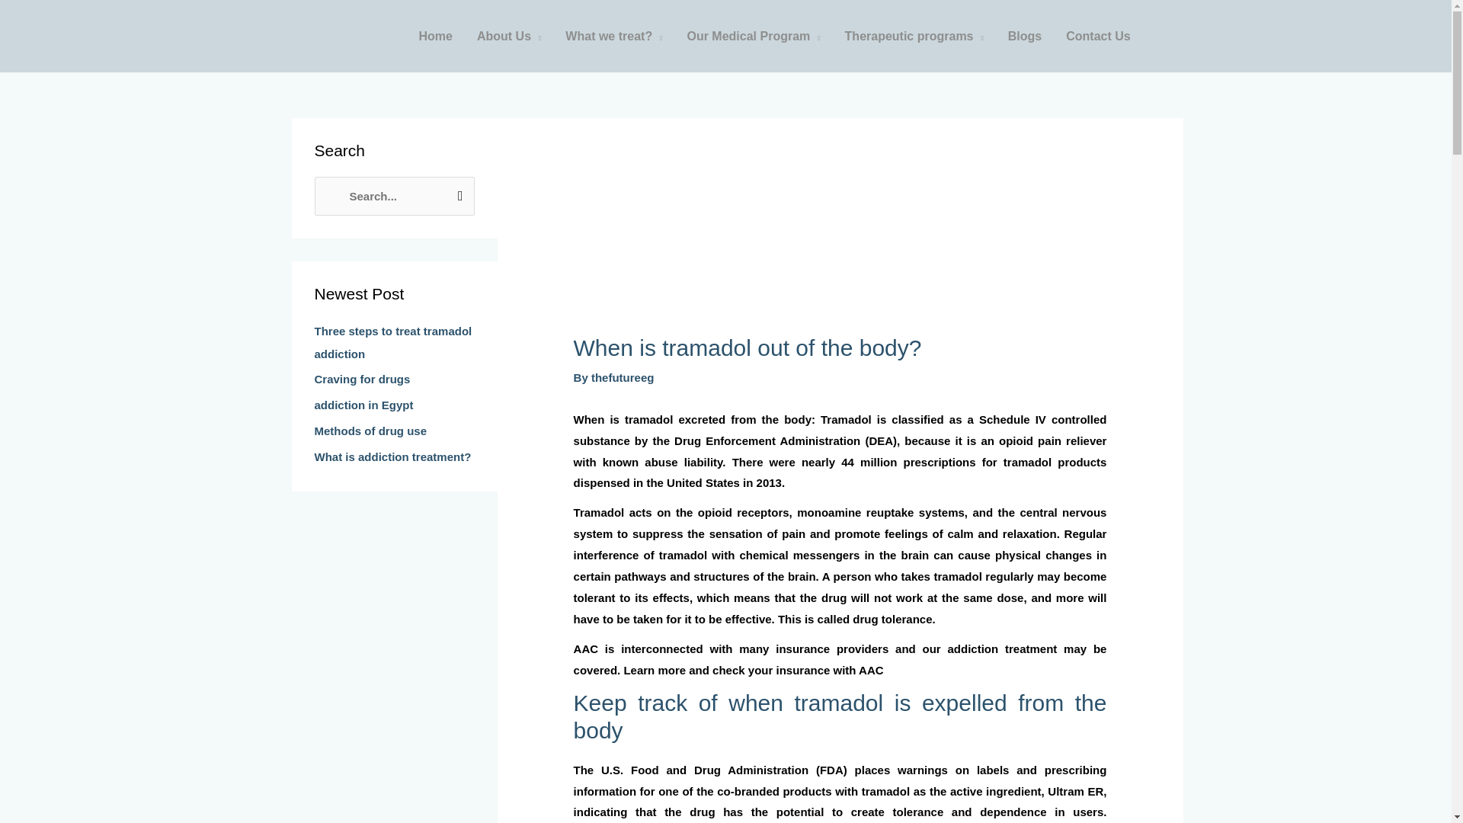  What do you see at coordinates (509, 37) in the screenshot?
I see `About Us` at bounding box center [509, 37].